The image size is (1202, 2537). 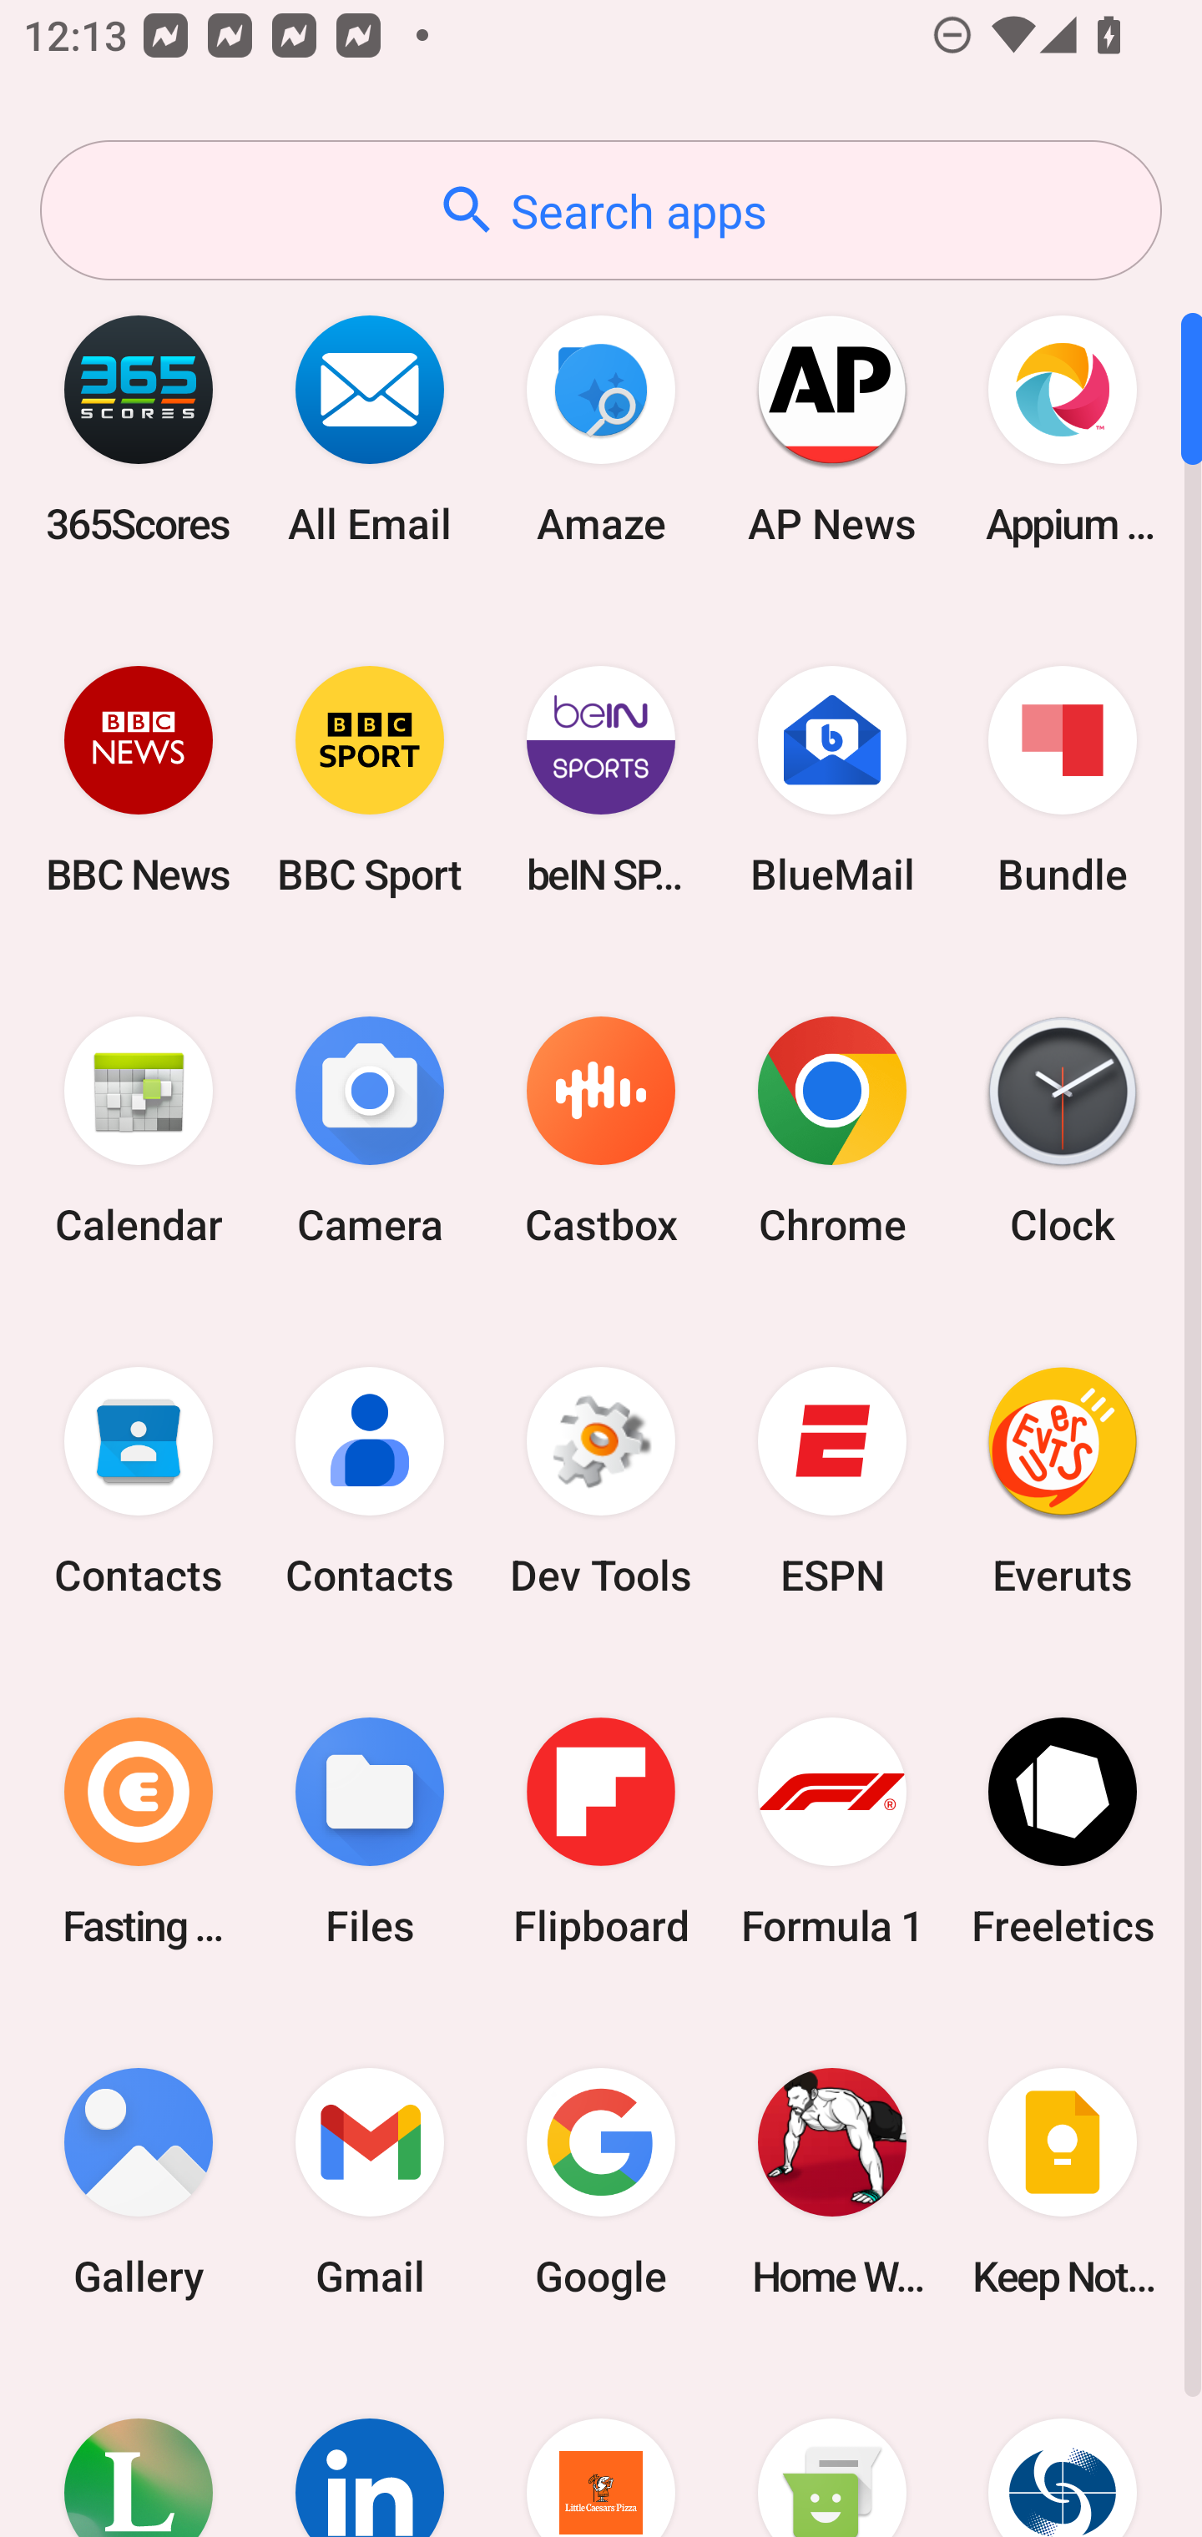 What do you see at coordinates (1063, 1831) in the screenshot?
I see `Freeletics` at bounding box center [1063, 1831].